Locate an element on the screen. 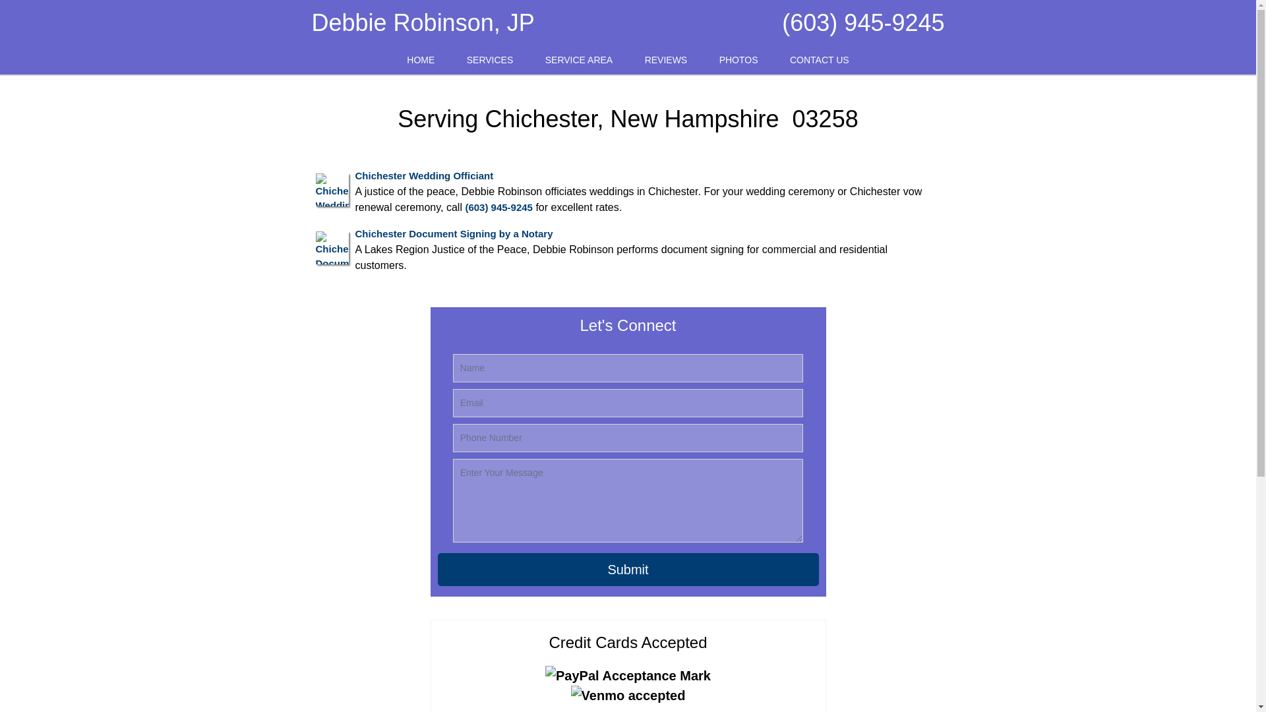 Image resolution: width=1266 pixels, height=712 pixels. PHOTOS is located at coordinates (738, 61).